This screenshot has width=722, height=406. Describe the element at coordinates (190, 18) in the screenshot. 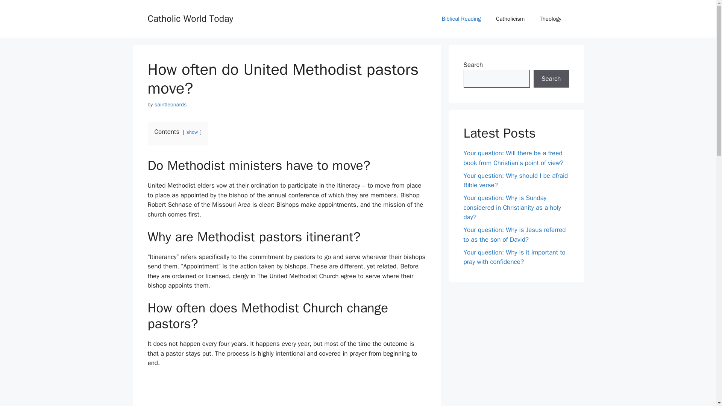

I see `Catholic World Today` at that location.